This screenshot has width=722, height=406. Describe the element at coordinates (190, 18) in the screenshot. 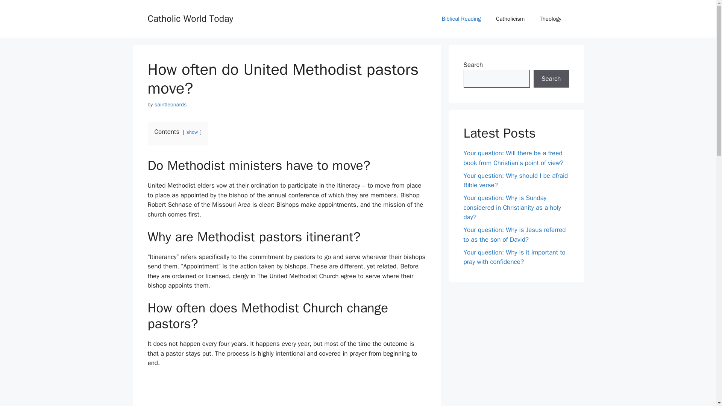

I see `Catholic World Today` at that location.